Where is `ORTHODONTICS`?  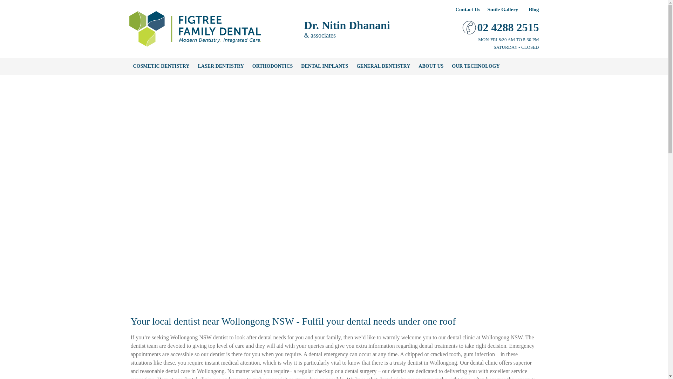 ORTHODONTICS is located at coordinates (273, 66).